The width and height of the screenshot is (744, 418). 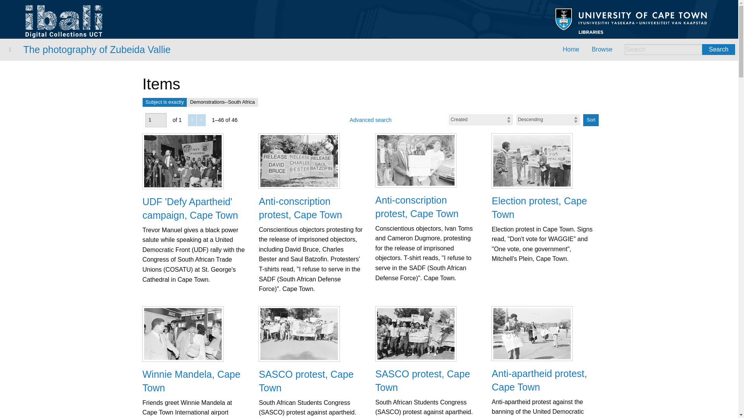 I want to click on Search, so click(x=718, y=50).